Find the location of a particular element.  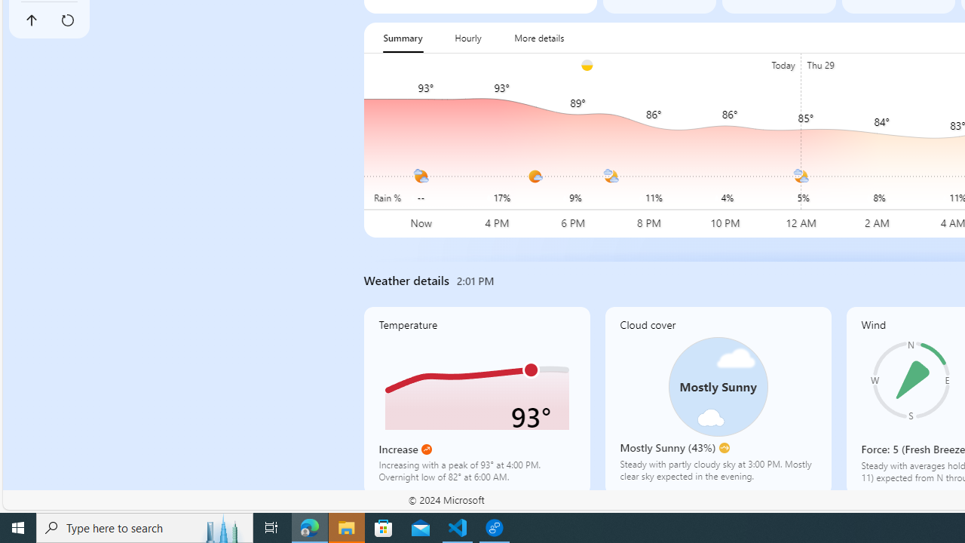

Summary is located at coordinates (403, 38).